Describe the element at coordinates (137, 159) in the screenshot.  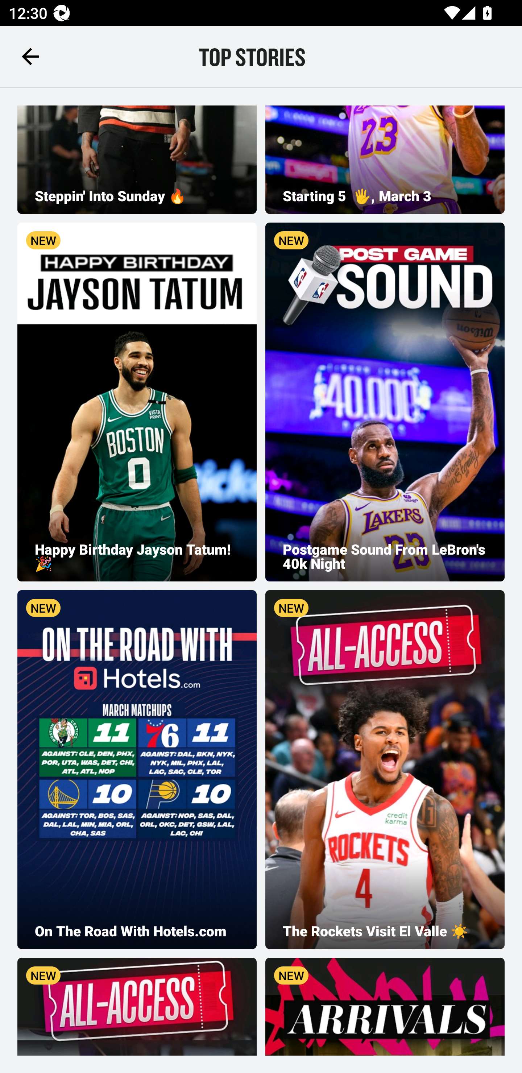
I see `Steppin' Into Sunday 🔥` at that location.